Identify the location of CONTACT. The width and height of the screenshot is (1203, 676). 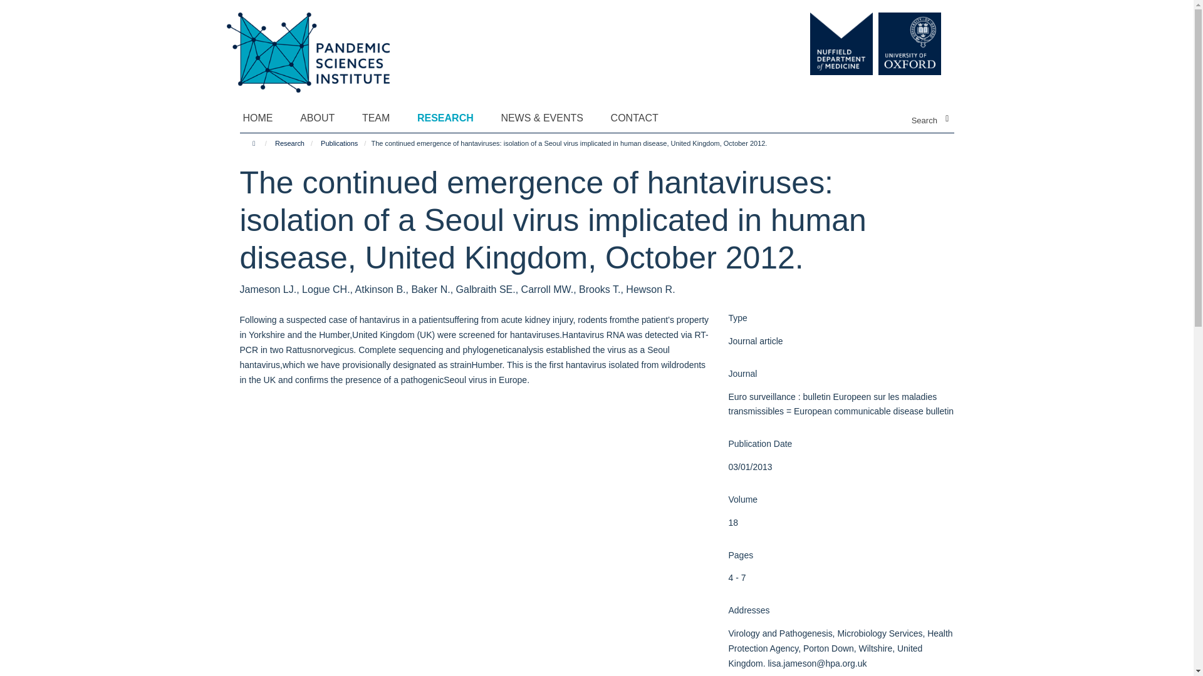
(642, 118).